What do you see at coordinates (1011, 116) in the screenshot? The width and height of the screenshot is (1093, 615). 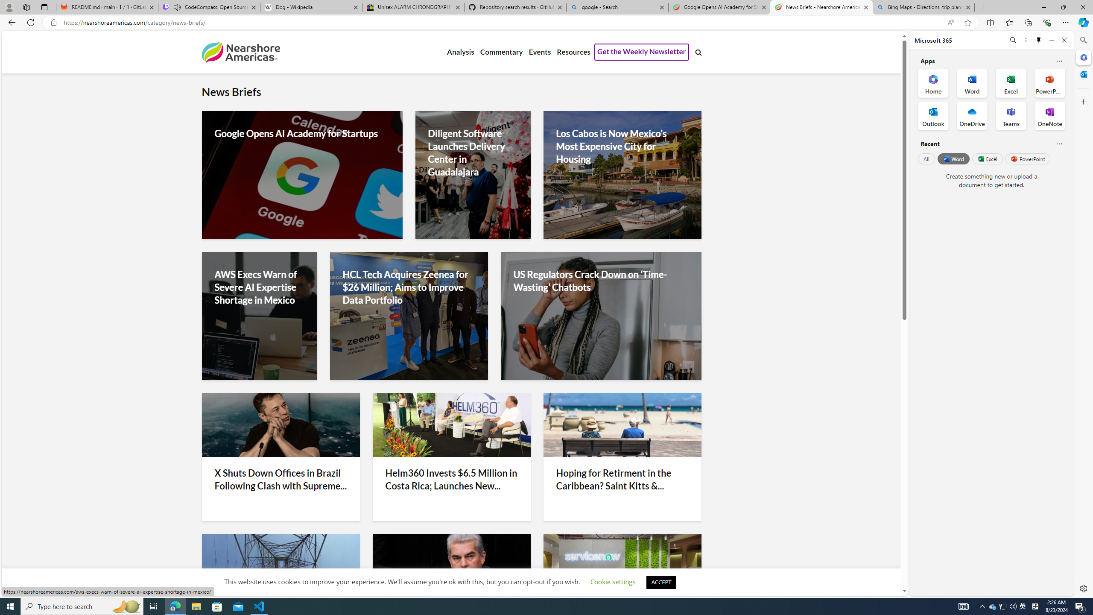 I see `Teams Office App` at bounding box center [1011, 116].